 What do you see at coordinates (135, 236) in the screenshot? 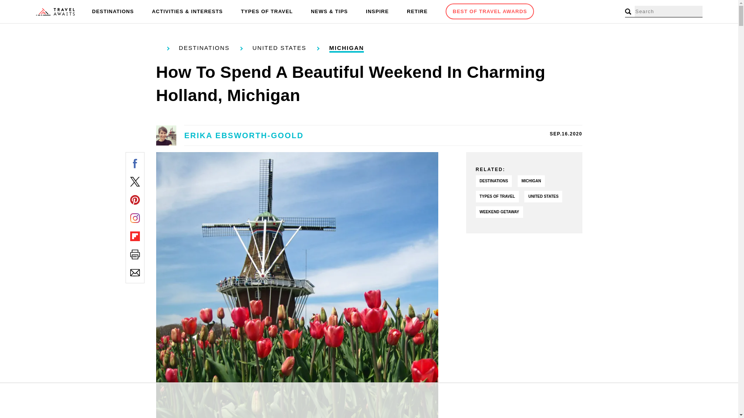
I see `Flipboard` at bounding box center [135, 236].